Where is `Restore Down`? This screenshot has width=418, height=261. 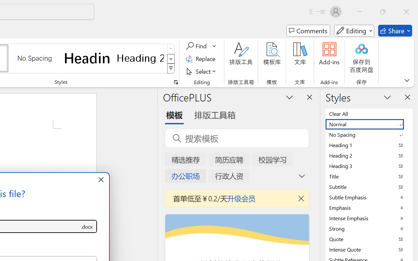
Restore Down is located at coordinates (383, 12).